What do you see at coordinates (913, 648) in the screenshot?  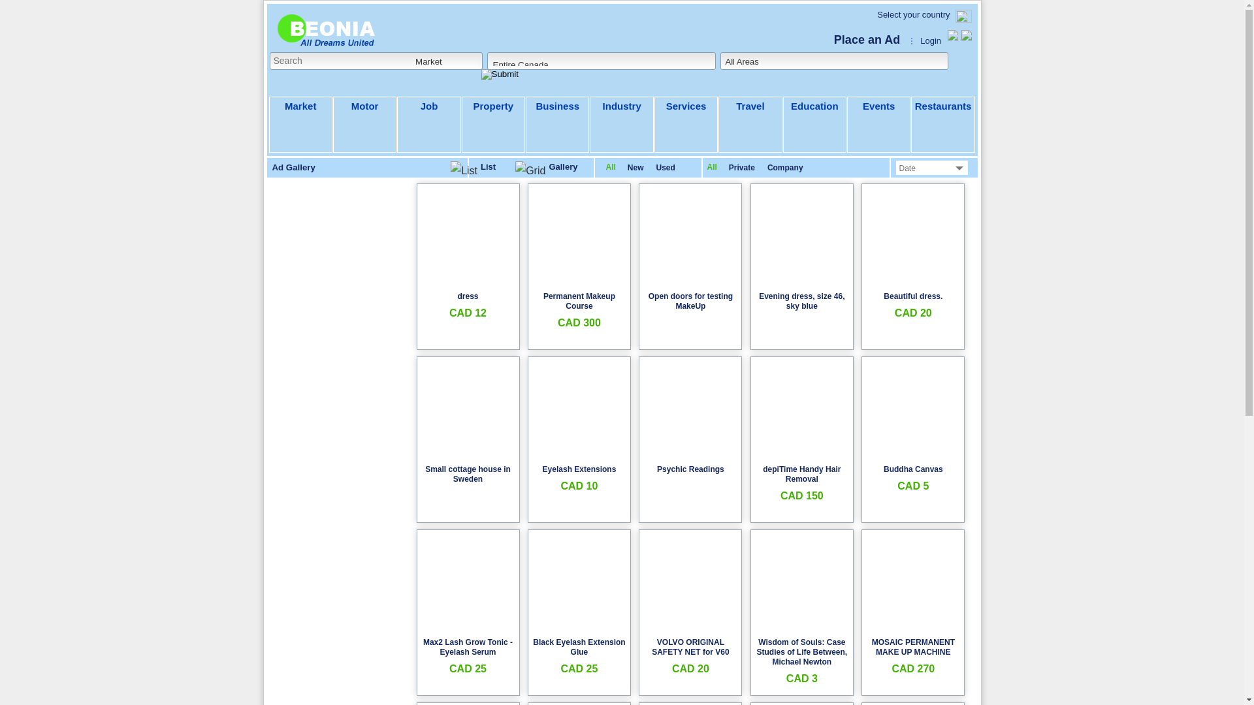 I see `MOSAIC PERMANENT MAKE UP MACHINE` at bounding box center [913, 648].